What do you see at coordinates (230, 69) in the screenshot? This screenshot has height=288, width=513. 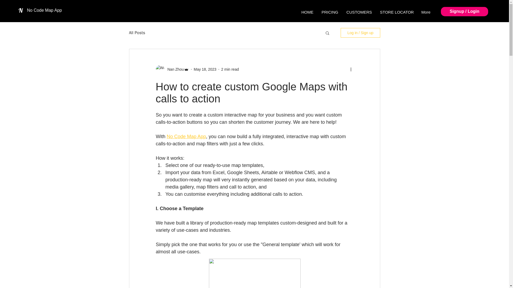 I see `2 min read` at bounding box center [230, 69].